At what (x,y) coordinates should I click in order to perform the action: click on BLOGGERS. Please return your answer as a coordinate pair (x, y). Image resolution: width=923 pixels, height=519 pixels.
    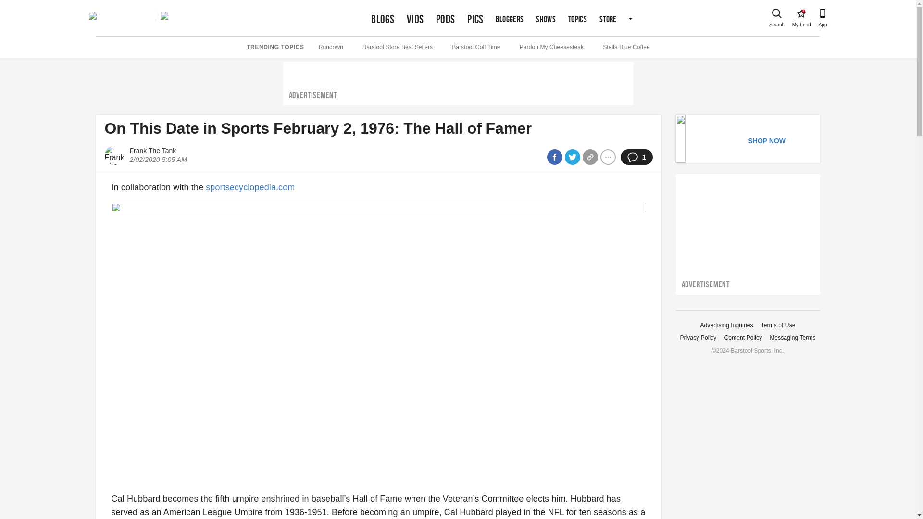
    Looking at the image, I should click on (546, 19).